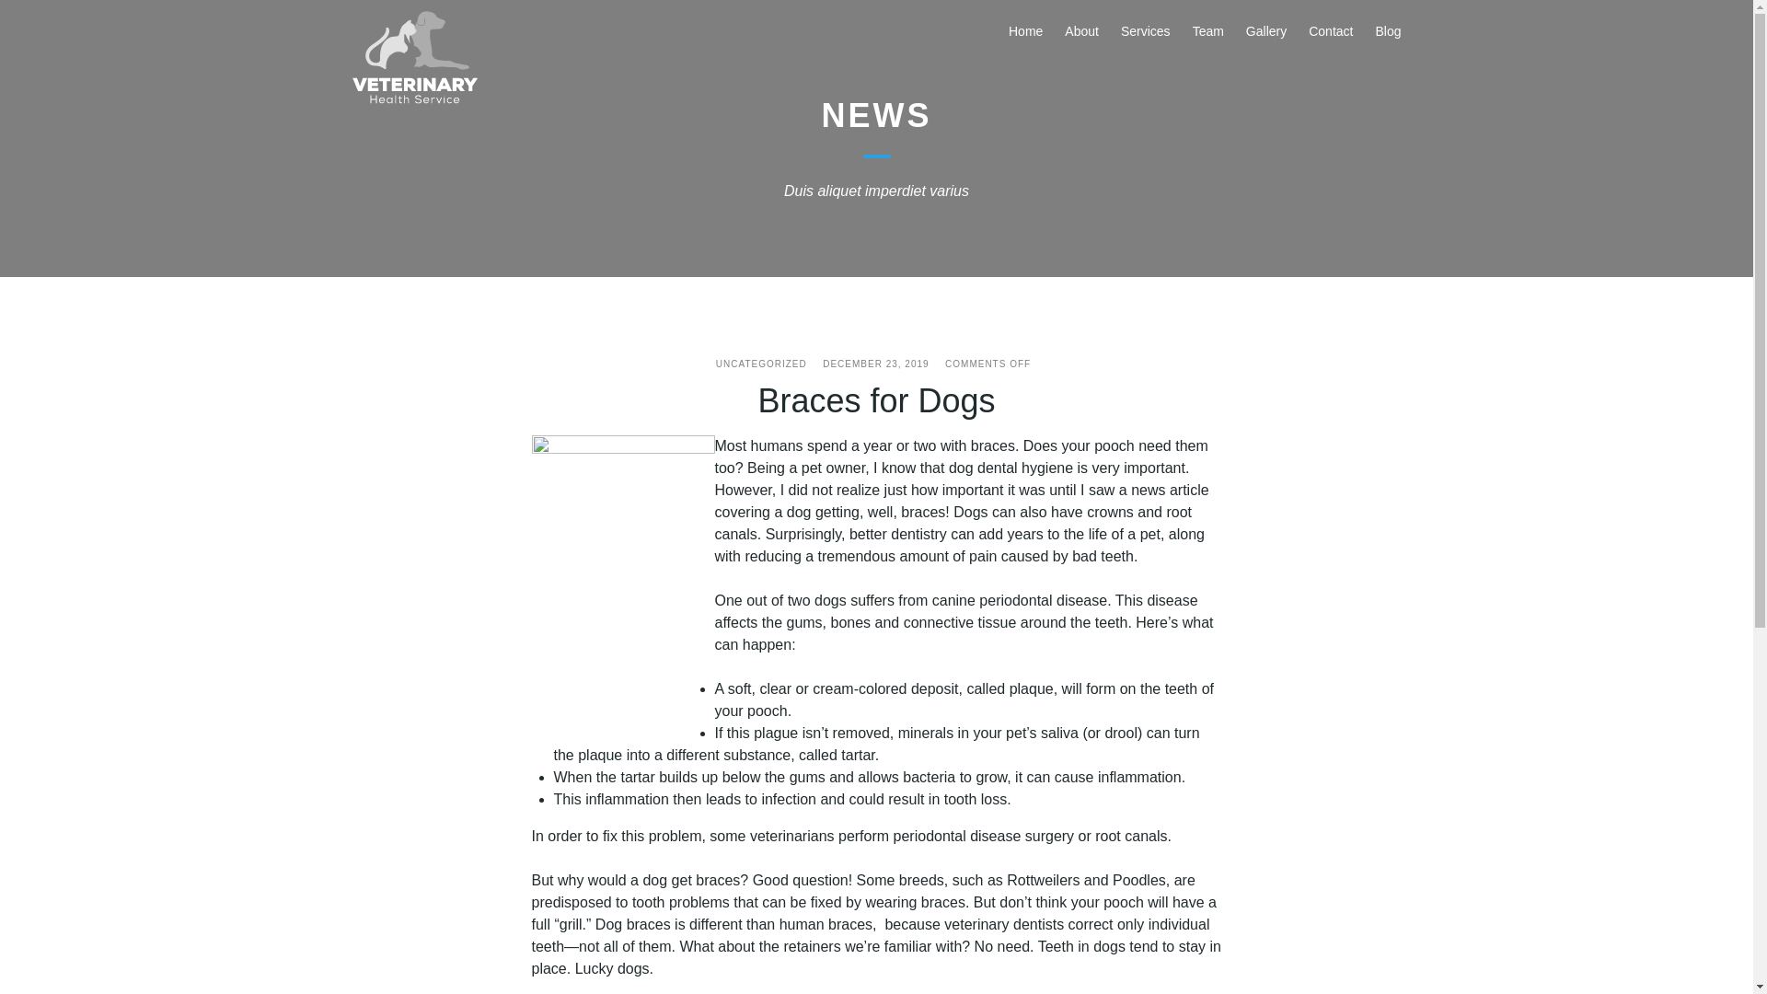 This screenshot has height=994, width=1767. What do you see at coordinates (1331, 31) in the screenshot?
I see `Contact` at bounding box center [1331, 31].